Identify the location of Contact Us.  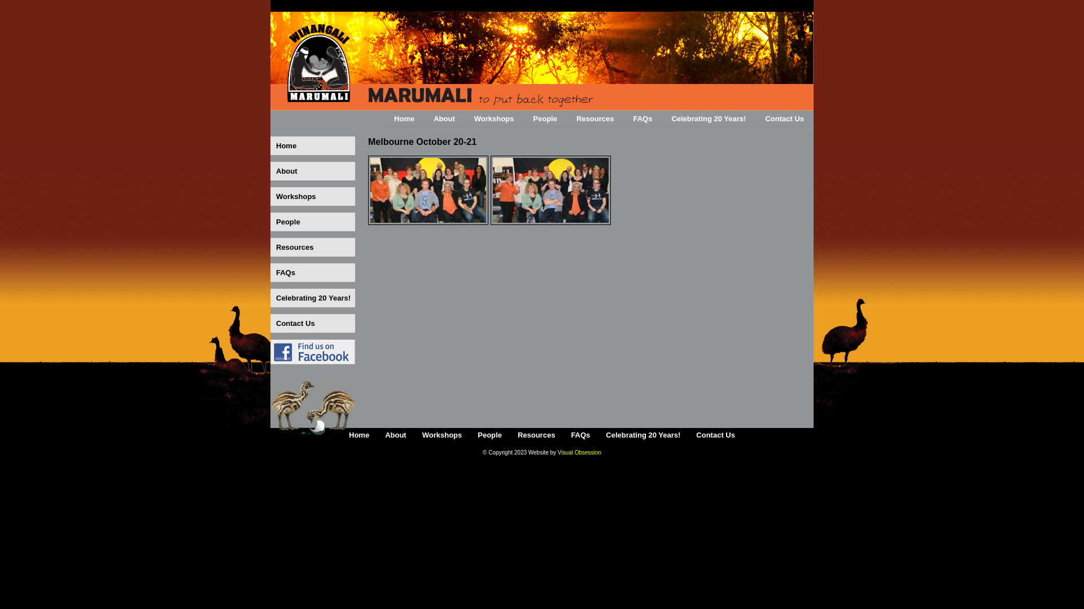
(785, 119).